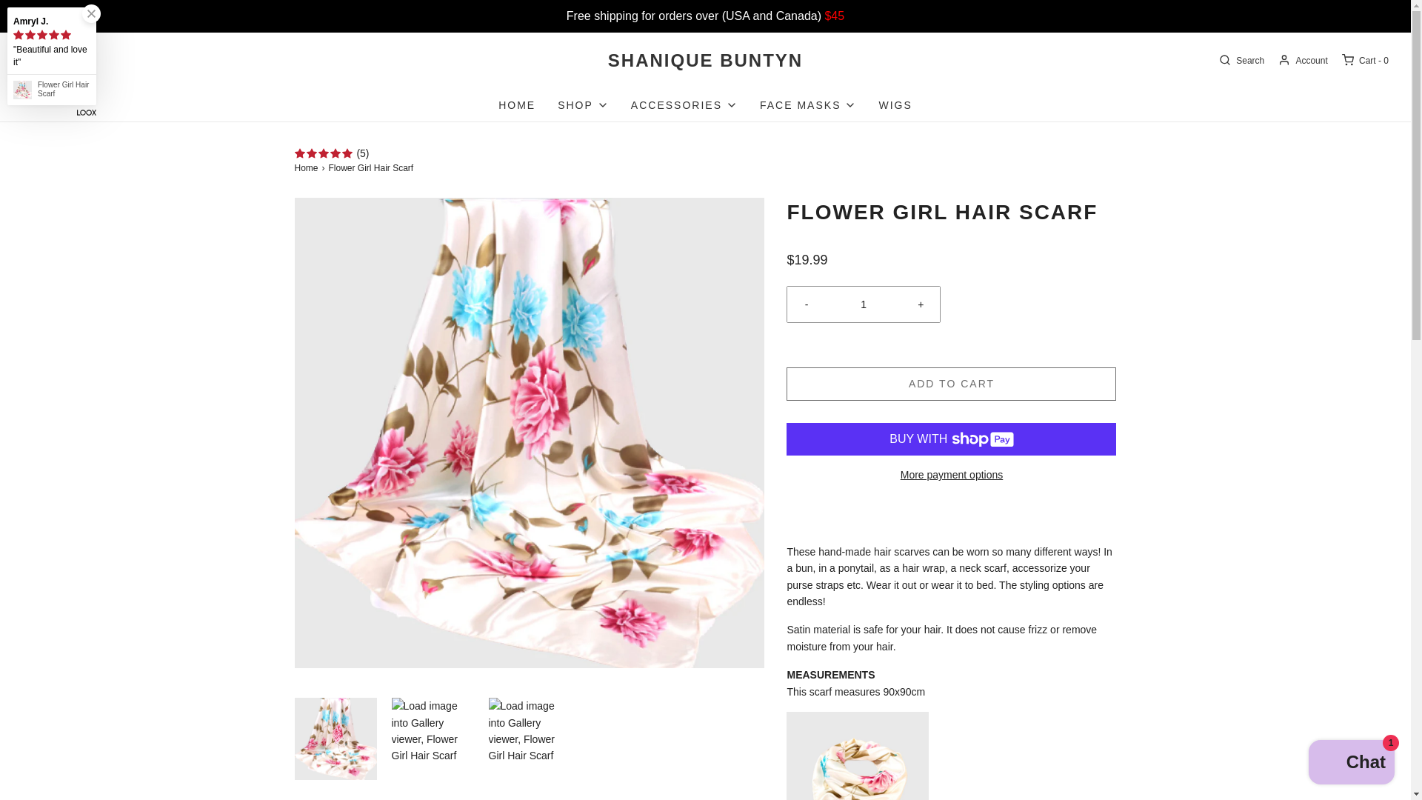 Image resolution: width=1422 pixels, height=800 pixels. Describe the element at coordinates (1240, 61) in the screenshot. I see `Search` at that location.